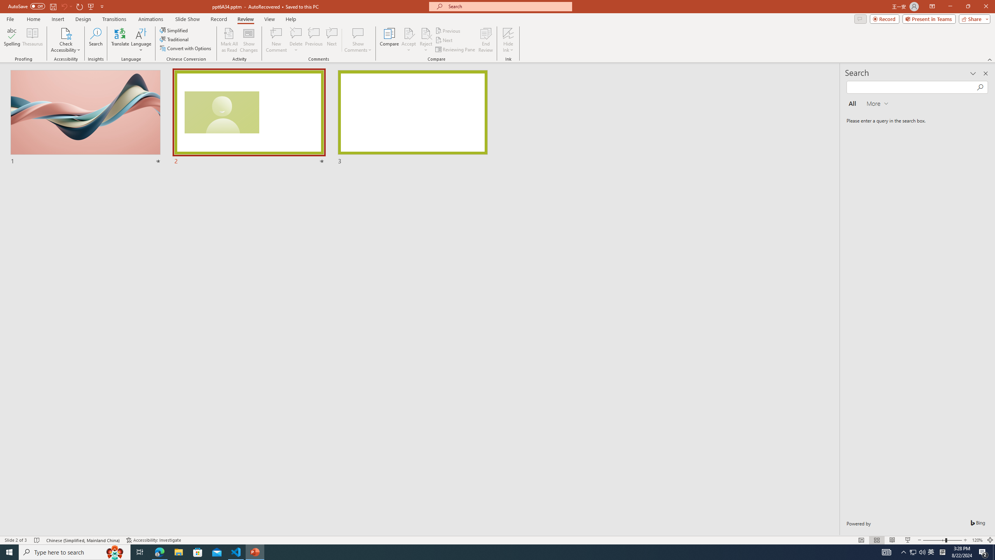  I want to click on Thesaurus..., so click(32, 40).